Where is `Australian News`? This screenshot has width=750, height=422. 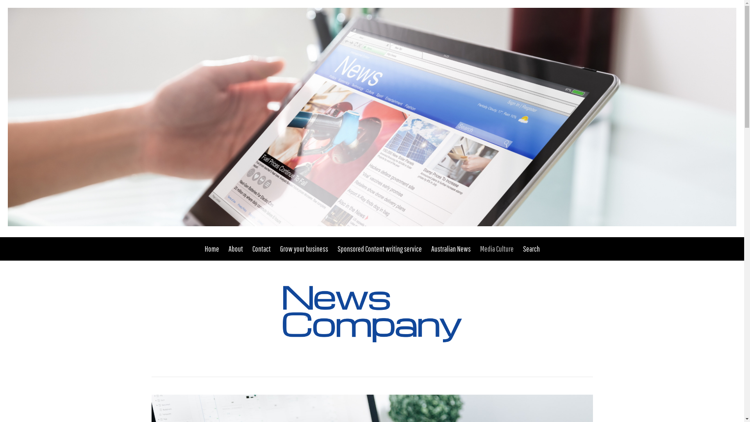
Australian News is located at coordinates (451, 249).